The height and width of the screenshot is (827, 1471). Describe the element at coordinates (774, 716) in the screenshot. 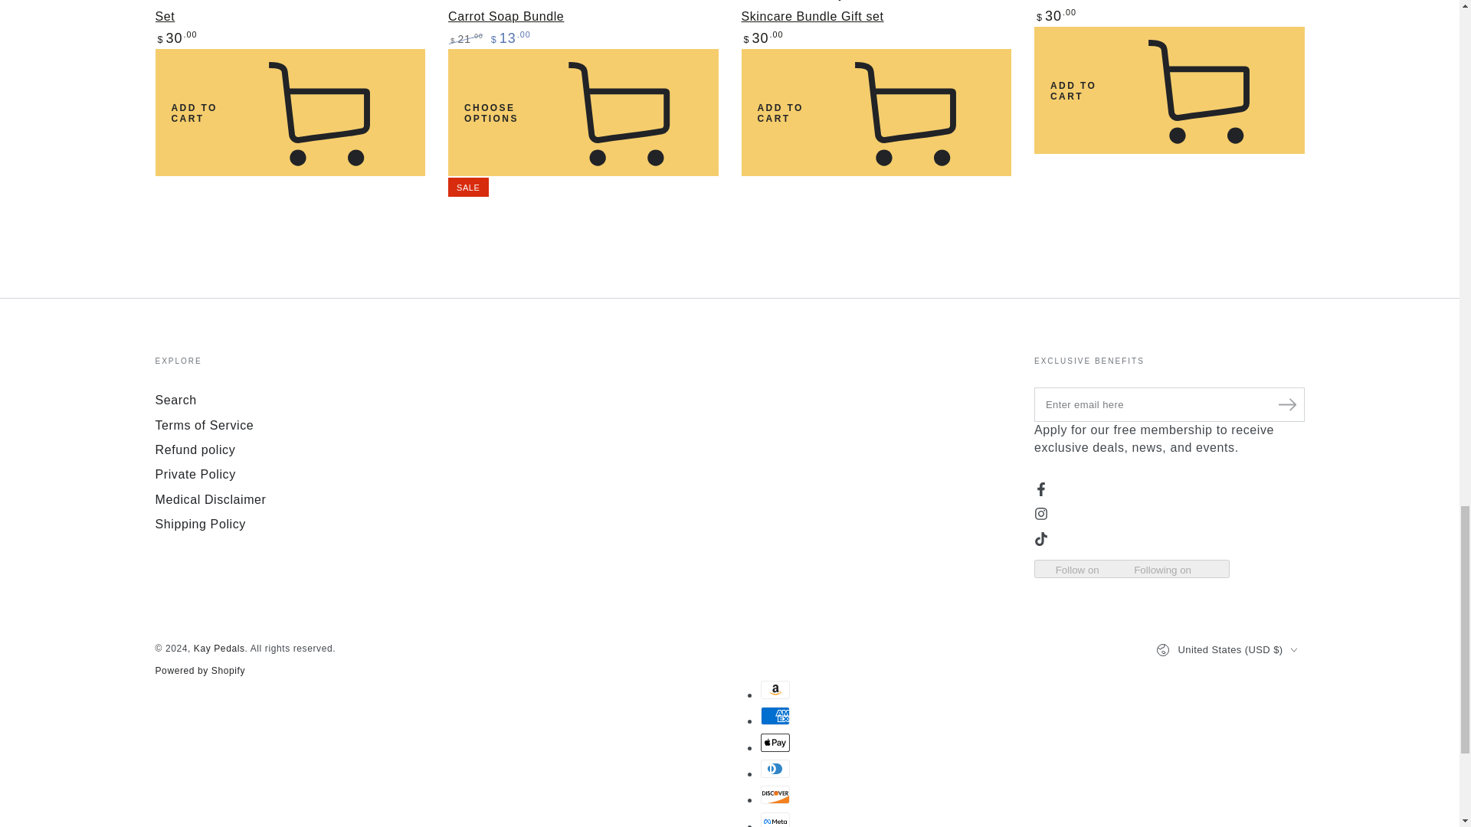

I see `American Express` at that location.